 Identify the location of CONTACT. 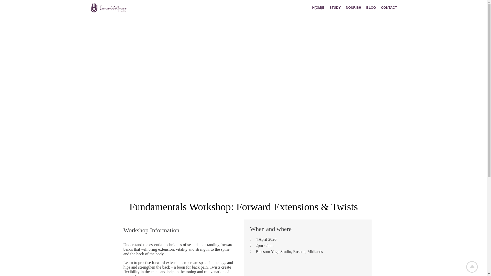
(388, 7).